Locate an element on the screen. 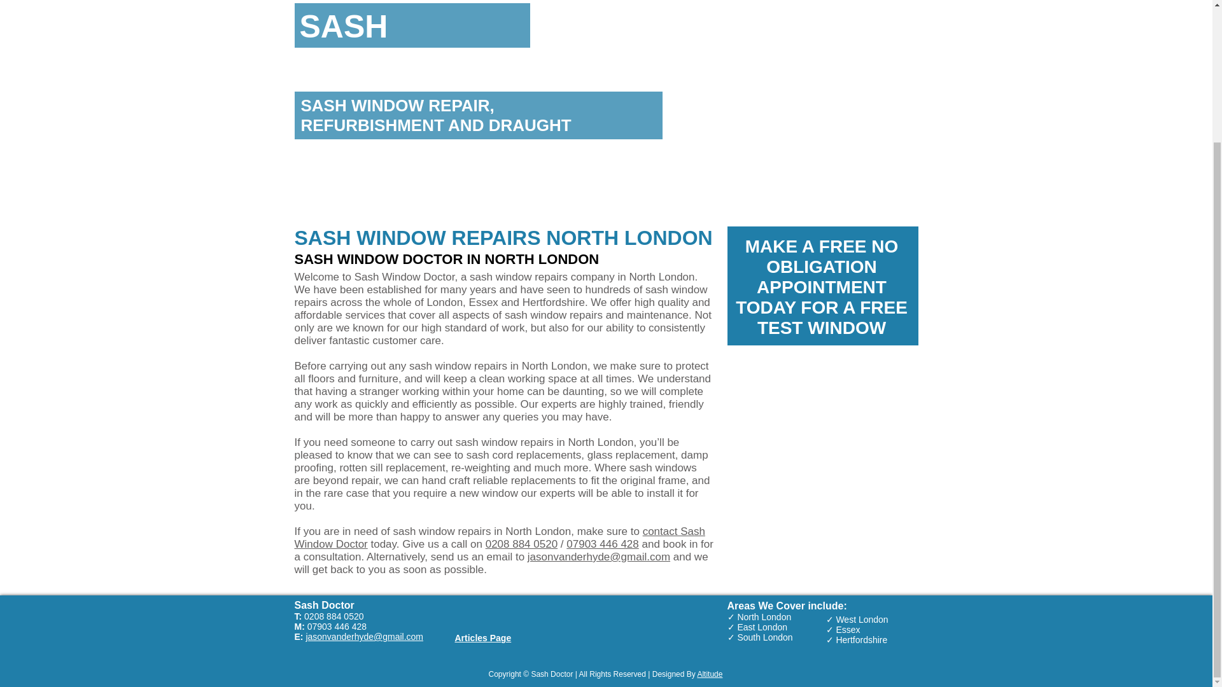 Image resolution: width=1222 pixels, height=687 pixels. contact Sash Window Doctor is located at coordinates (499, 538).